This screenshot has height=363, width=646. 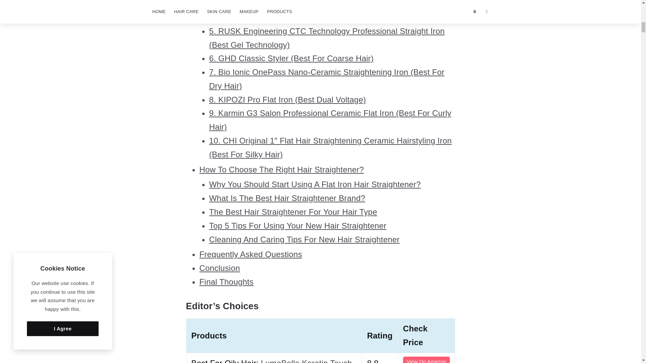 I want to click on Top 5 Tips For Using Your New Hair Straightener, so click(x=298, y=225).